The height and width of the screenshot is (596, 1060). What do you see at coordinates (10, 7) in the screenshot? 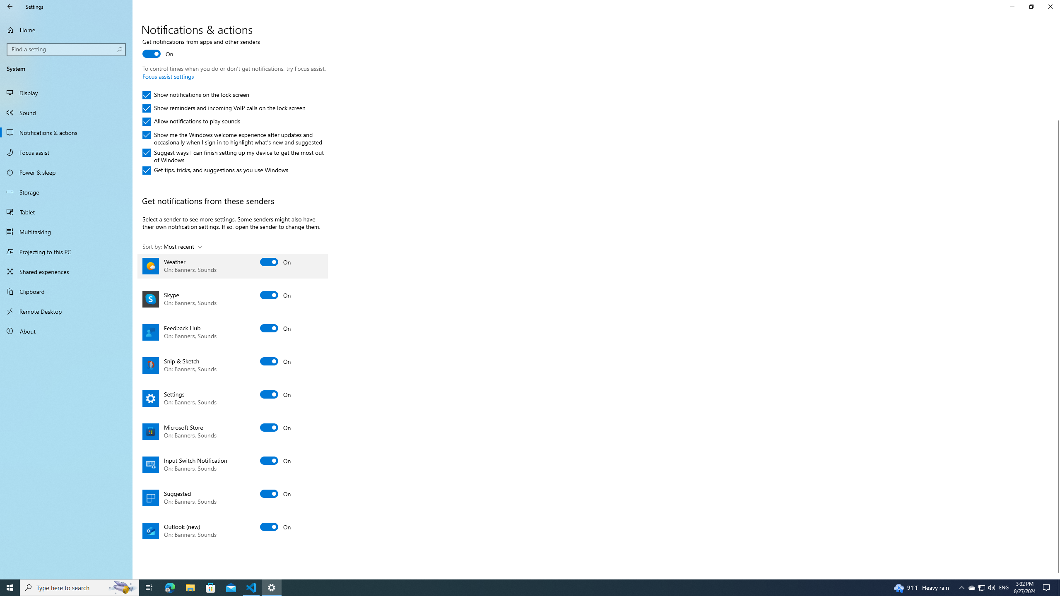
I see `Back` at bounding box center [10, 7].